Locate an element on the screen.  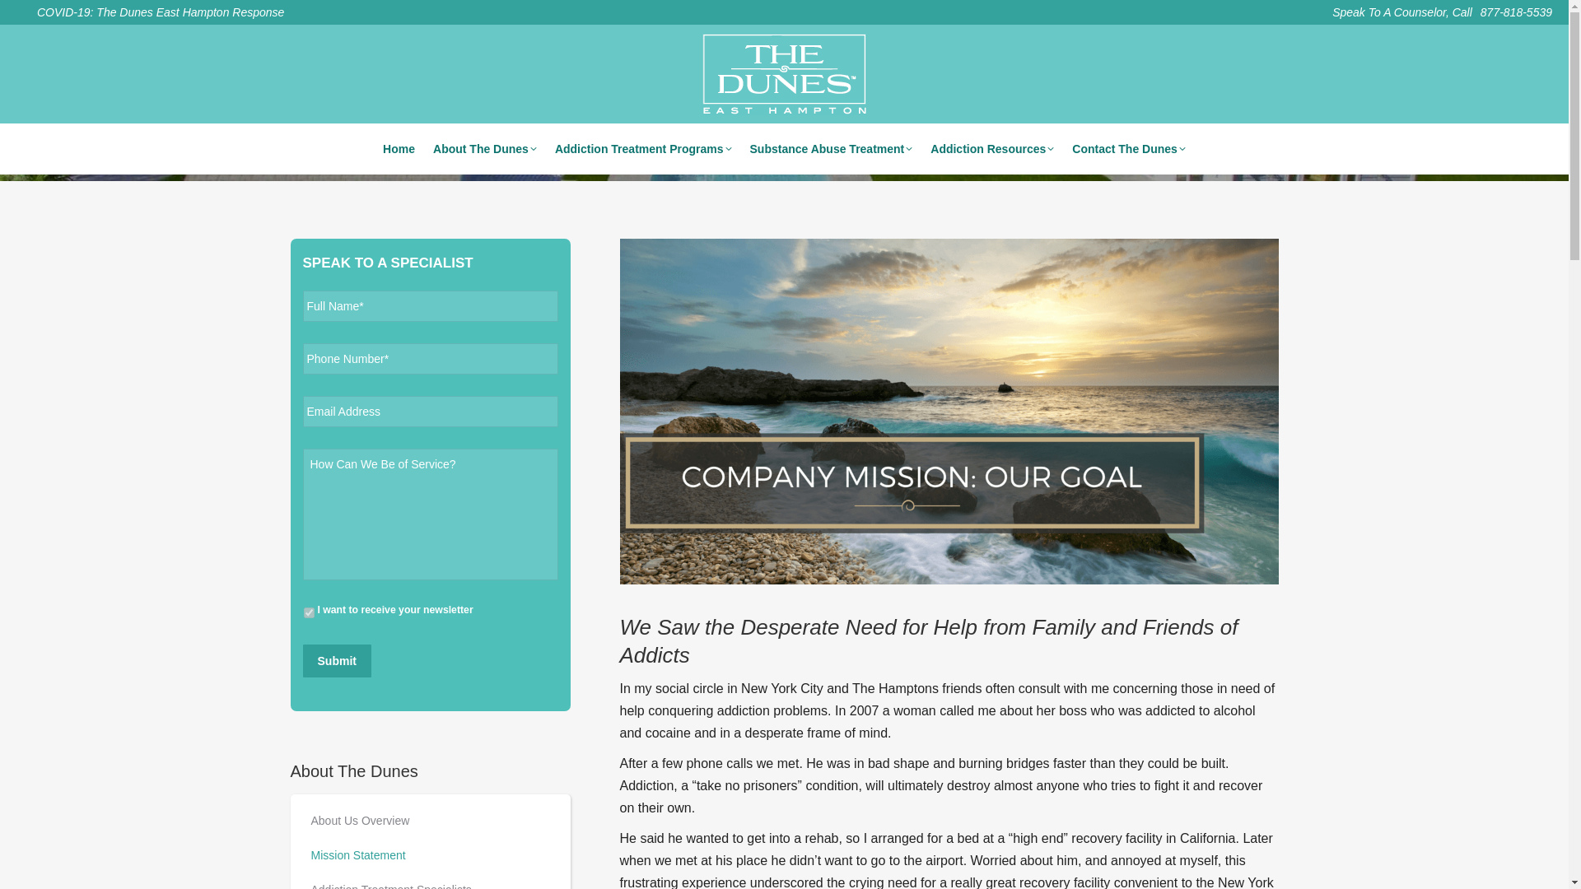
Substance Abuse Treatment is located at coordinates (830, 149).